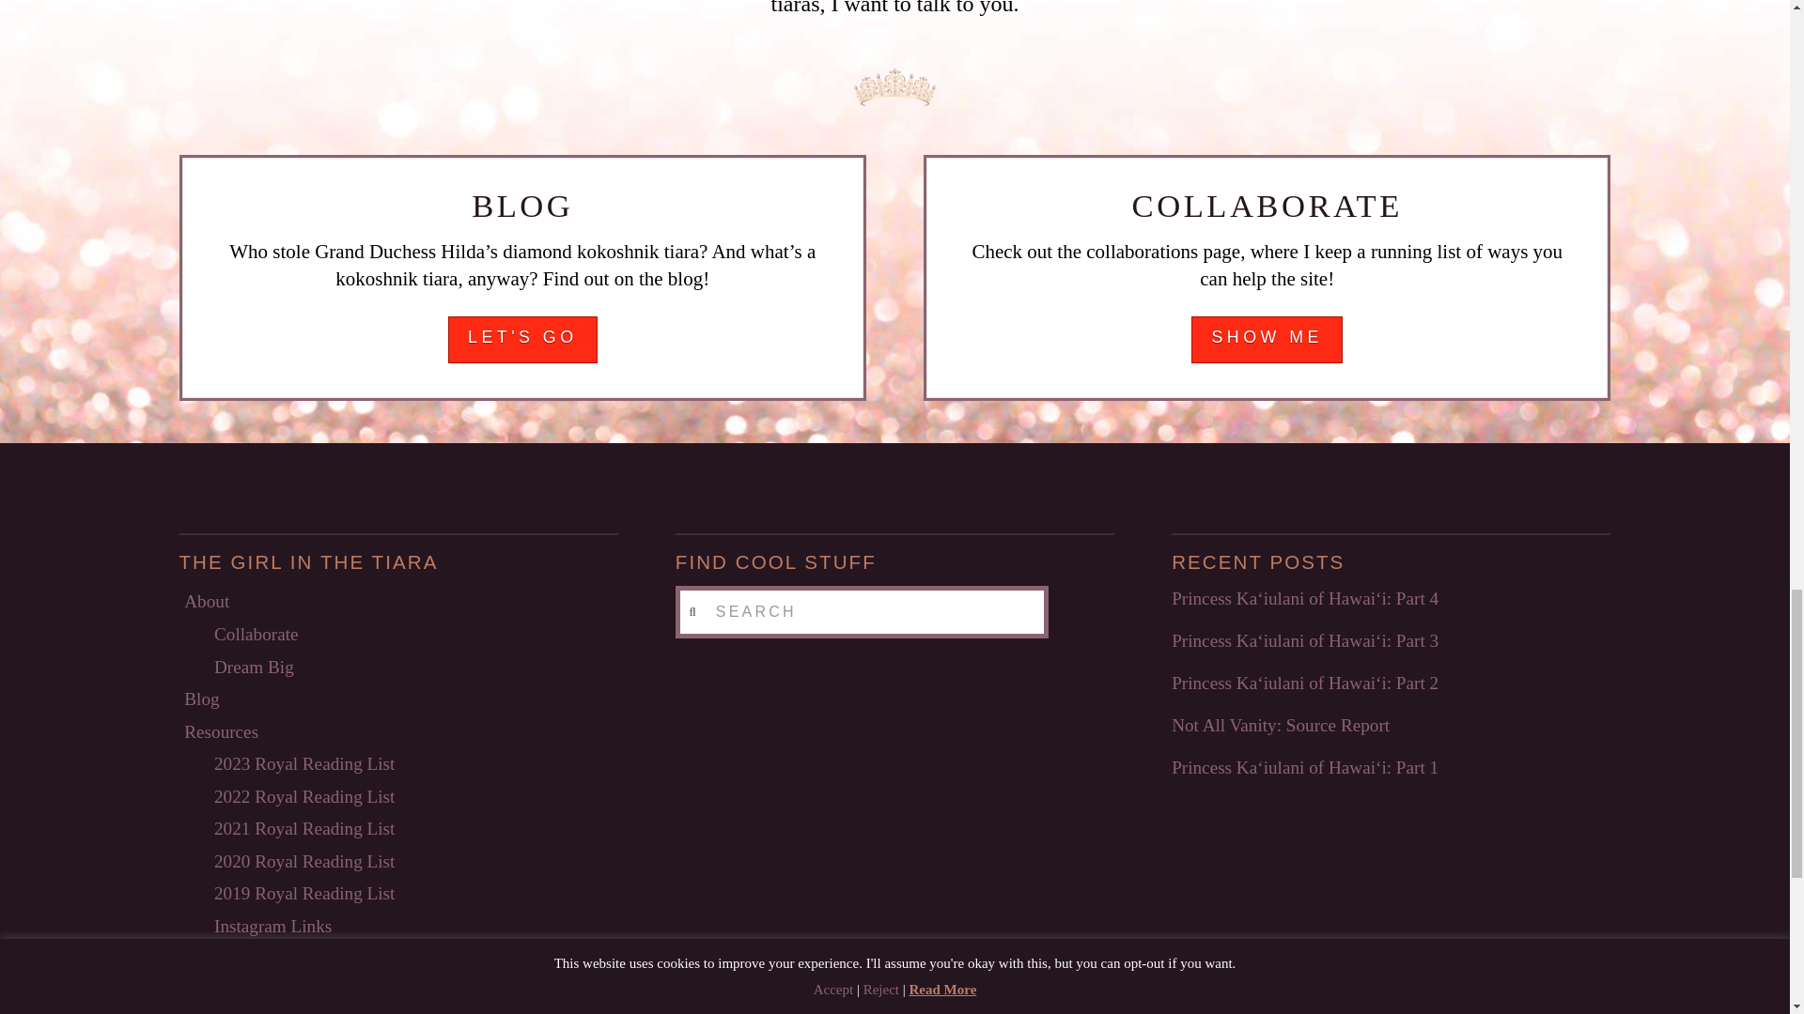 This screenshot has width=1804, height=1014. Describe the element at coordinates (1267, 339) in the screenshot. I see `Show Me` at that location.